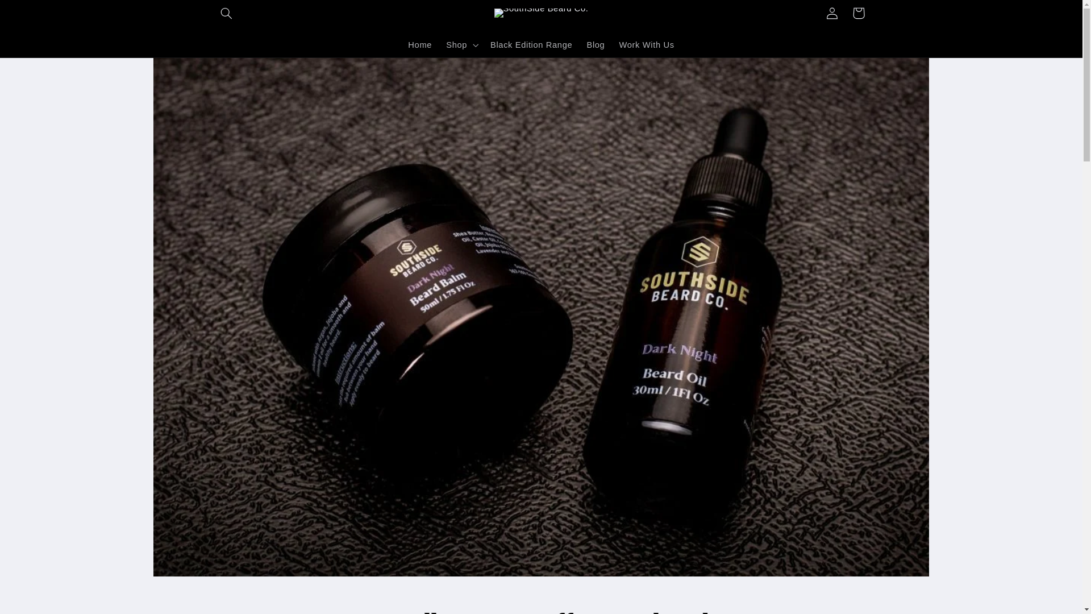  Describe the element at coordinates (531, 45) in the screenshot. I see `Black Edition Range` at that location.